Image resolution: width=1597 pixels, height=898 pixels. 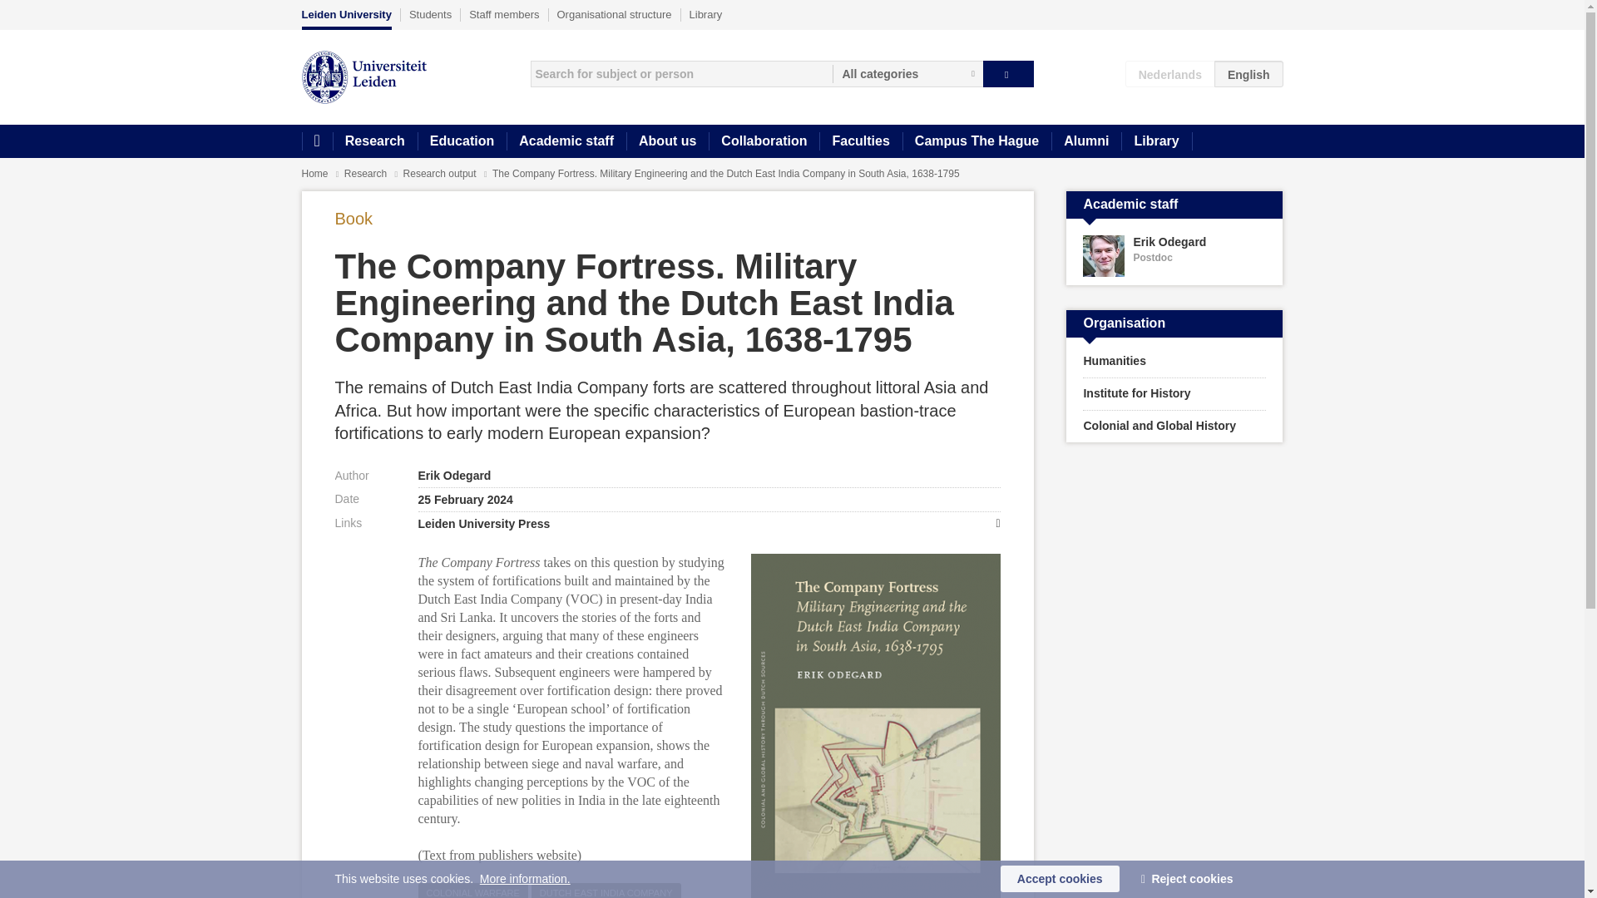 What do you see at coordinates (1156, 141) in the screenshot?
I see `Library` at bounding box center [1156, 141].